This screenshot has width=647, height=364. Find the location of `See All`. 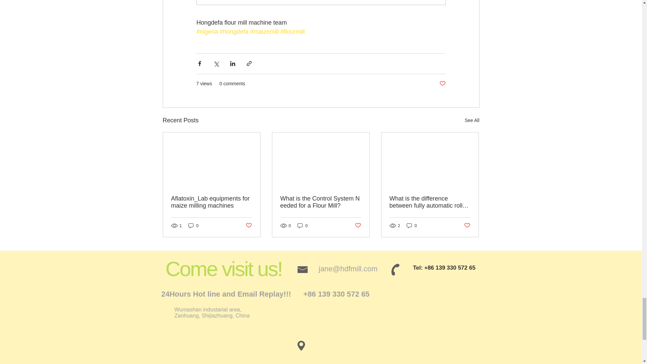

See All is located at coordinates (472, 120).